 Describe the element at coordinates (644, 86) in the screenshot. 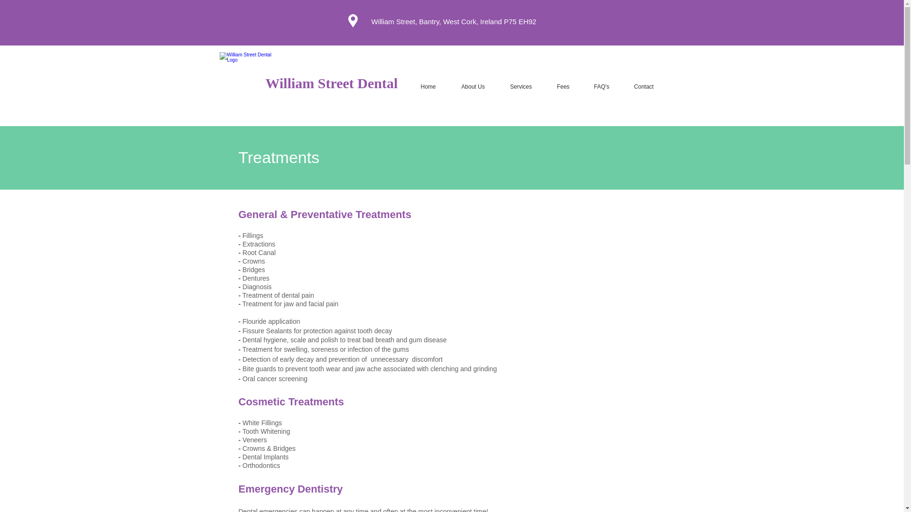

I see `Contact` at that location.